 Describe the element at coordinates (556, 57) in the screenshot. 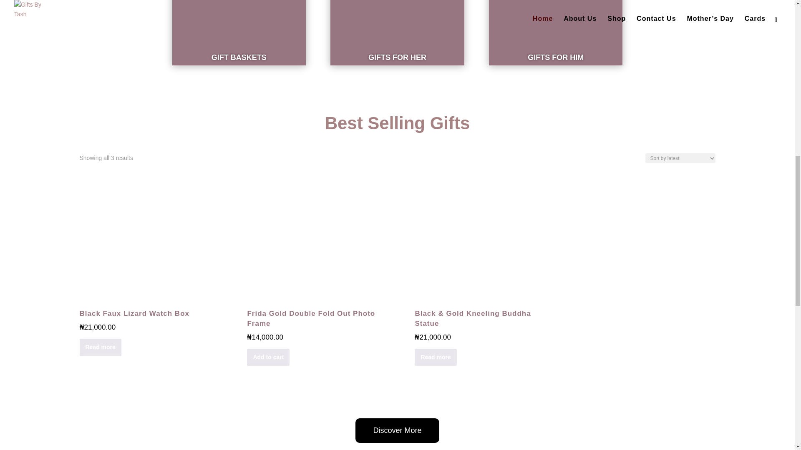

I see `GIFTS FOR HIM` at that location.